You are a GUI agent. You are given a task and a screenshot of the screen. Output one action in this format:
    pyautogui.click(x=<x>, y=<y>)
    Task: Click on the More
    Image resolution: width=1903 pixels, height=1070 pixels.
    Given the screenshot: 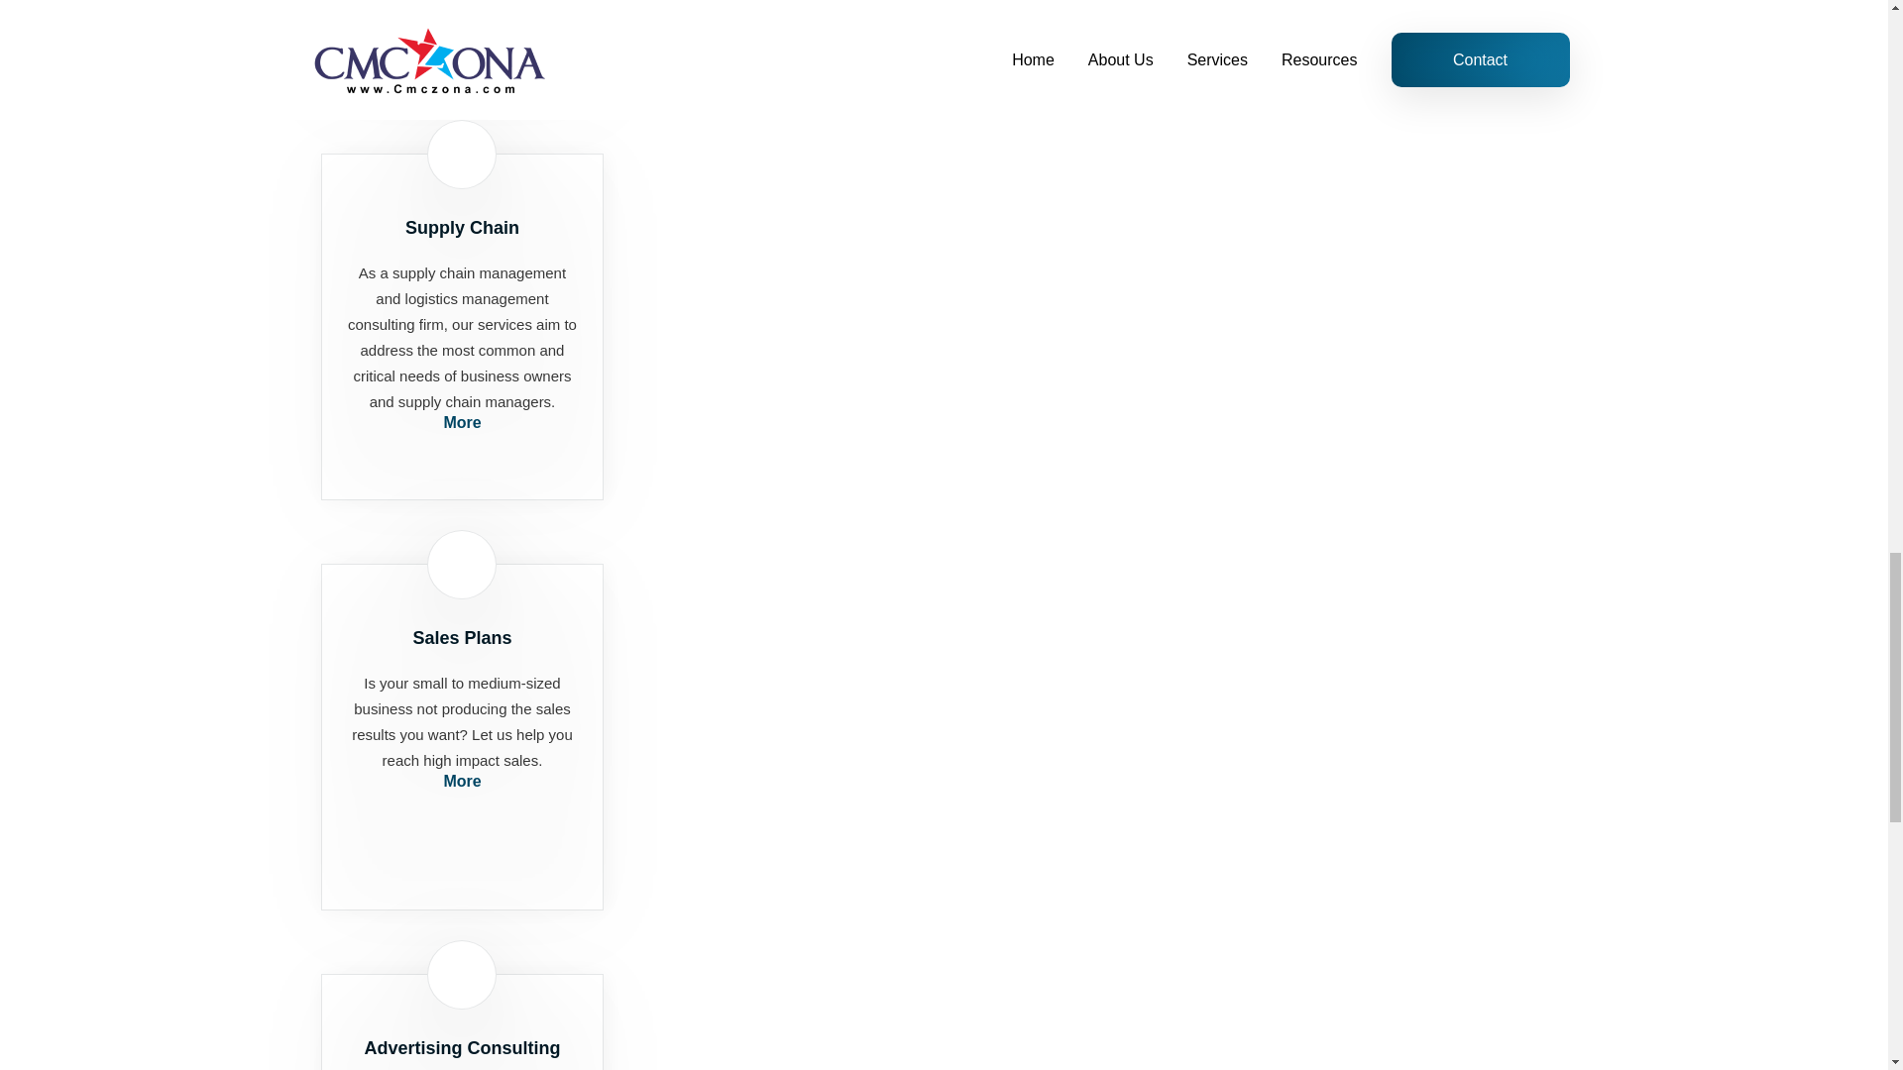 What is the action you would take?
    pyautogui.click(x=462, y=781)
    